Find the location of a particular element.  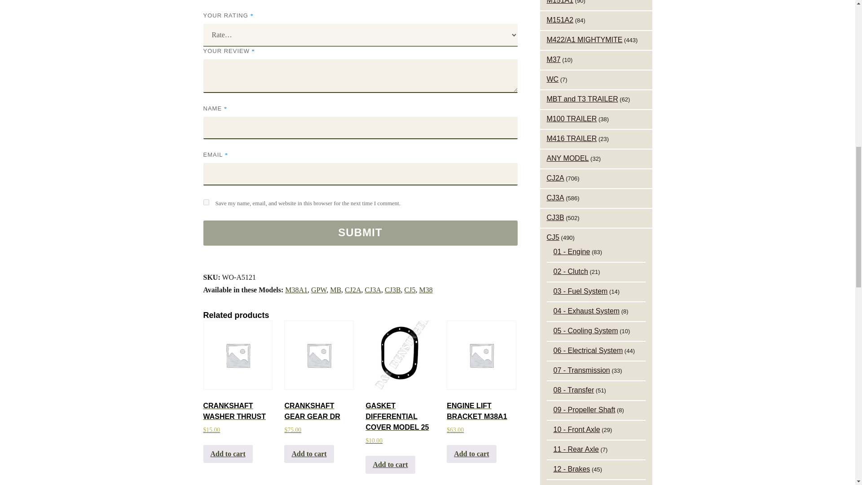

MB is located at coordinates (336, 290).